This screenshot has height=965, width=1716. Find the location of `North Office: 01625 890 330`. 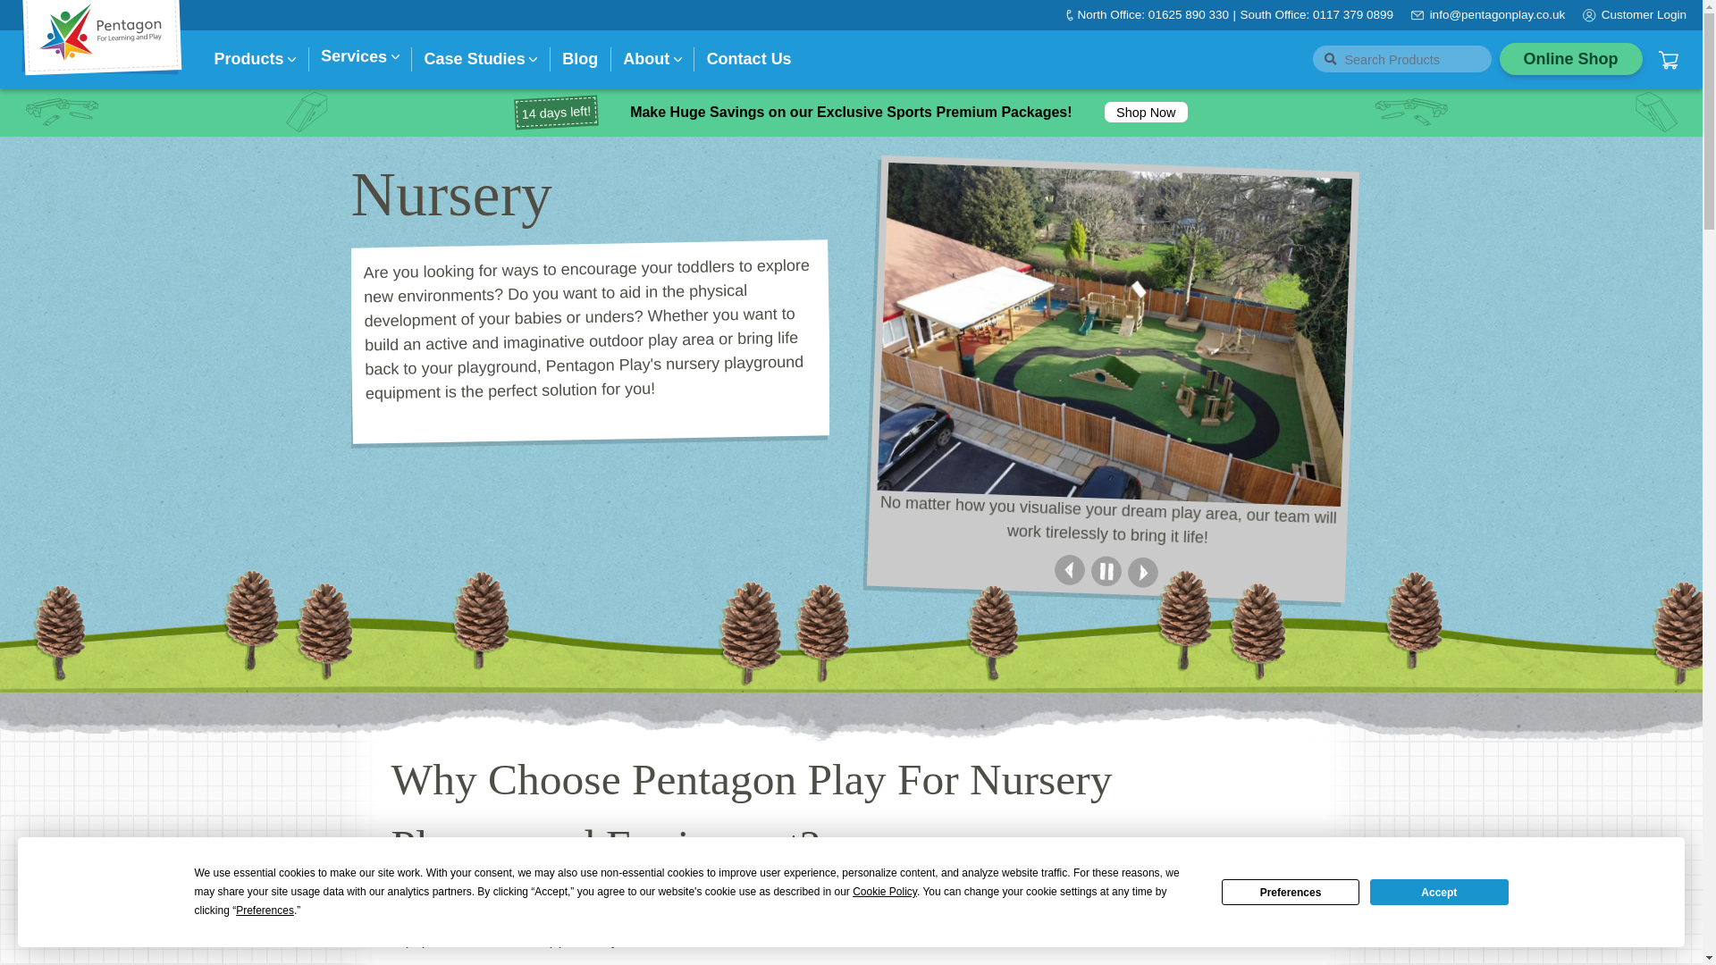

North Office: 01625 890 330 is located at coordinates (1153, 14).